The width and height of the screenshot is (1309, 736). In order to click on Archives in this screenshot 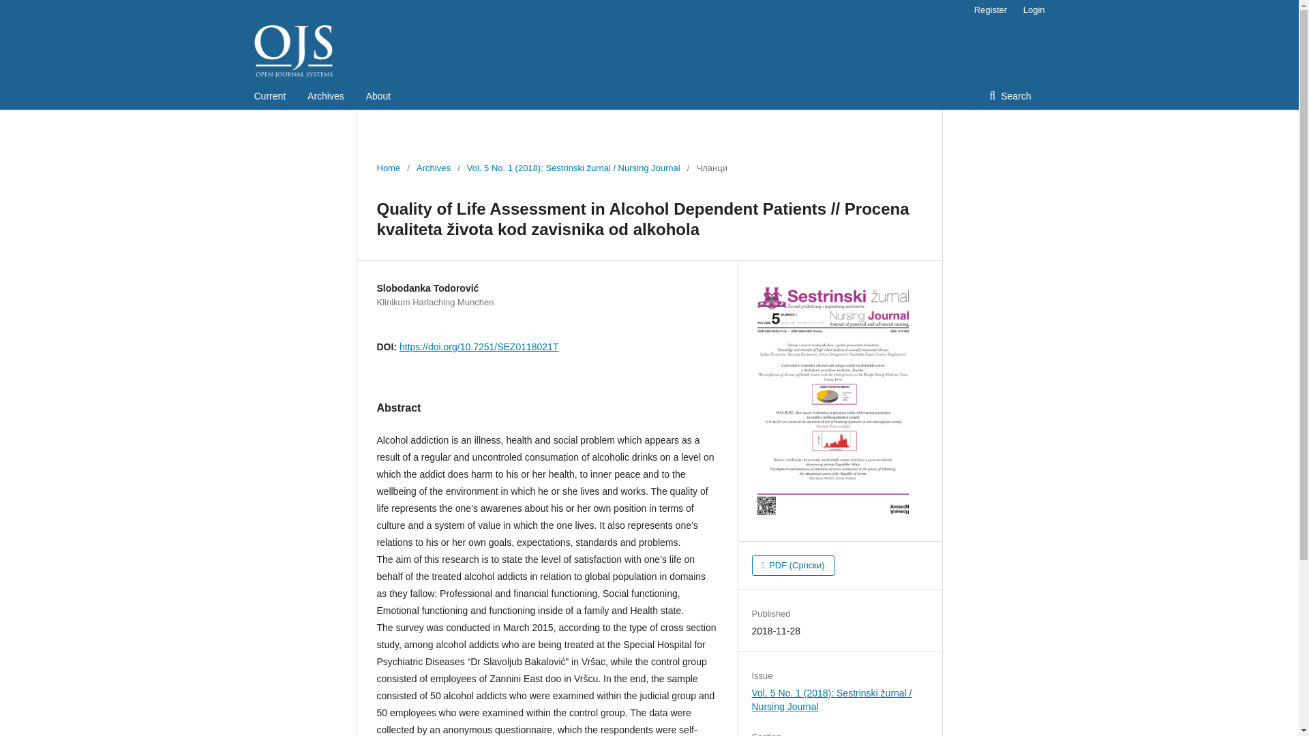, I will do `click(326, 95)`.